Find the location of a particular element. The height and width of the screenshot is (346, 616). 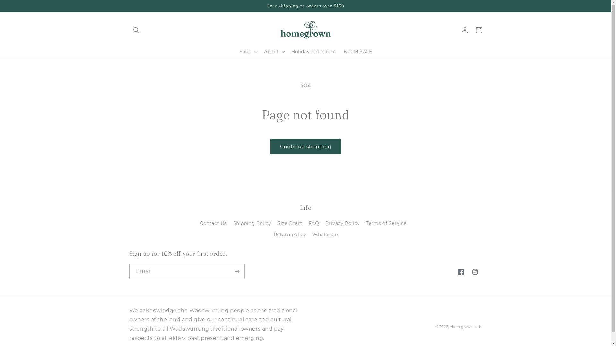

Log in is located at coordinates (465, 30).